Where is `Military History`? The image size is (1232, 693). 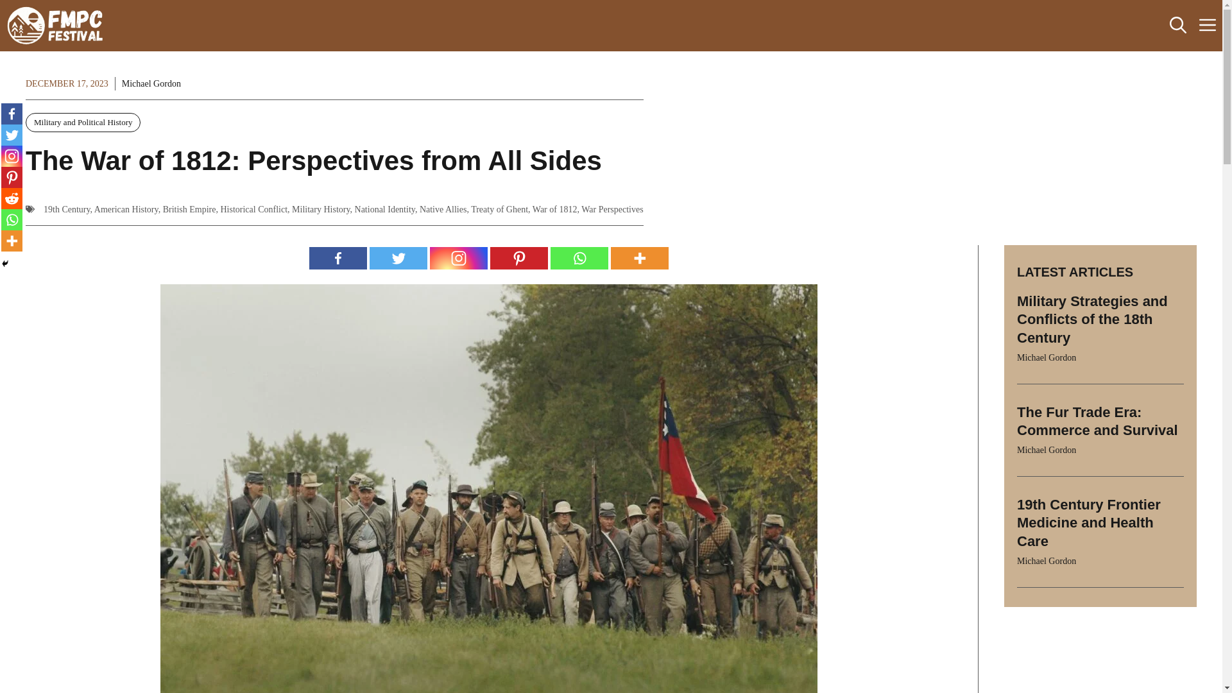 Military History is located at coordinates (321, 209).